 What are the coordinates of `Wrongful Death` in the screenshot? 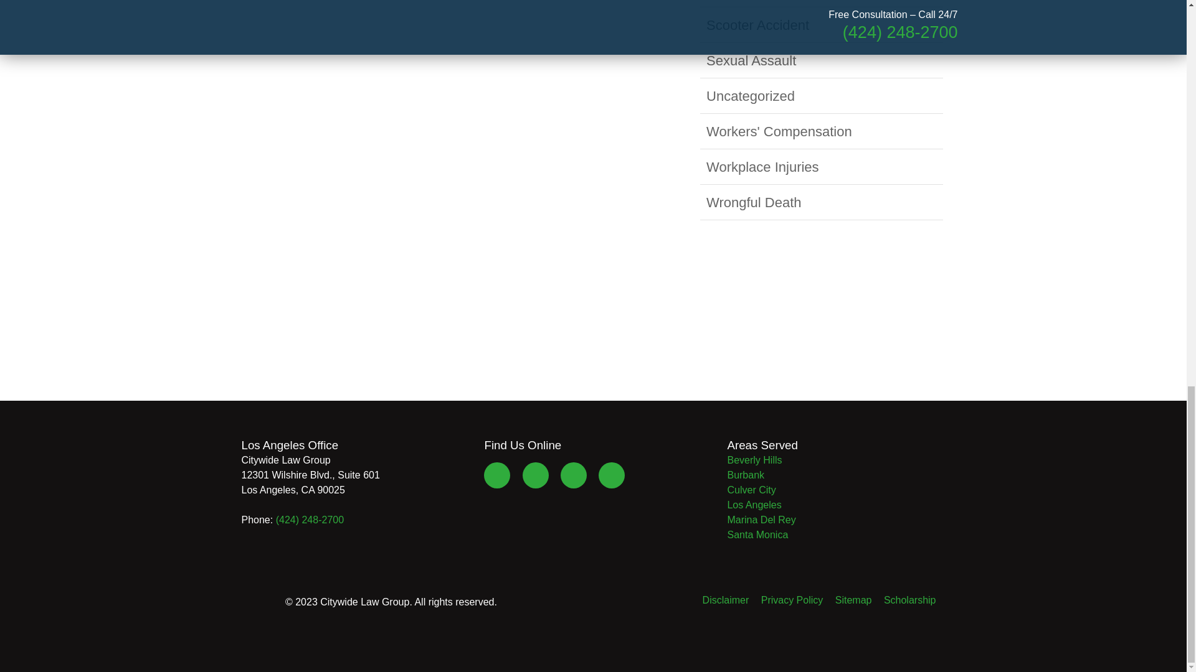 It's located at (754, 203).